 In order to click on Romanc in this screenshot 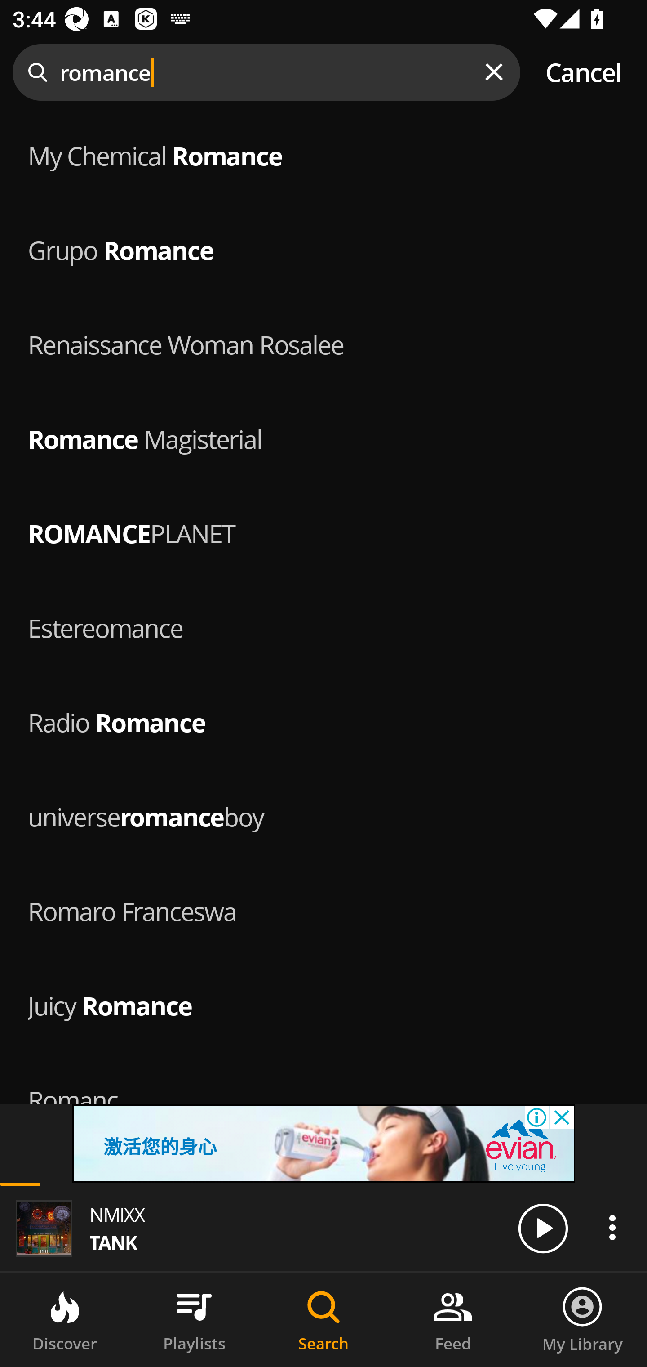, I will do `click(323, 1098)`.